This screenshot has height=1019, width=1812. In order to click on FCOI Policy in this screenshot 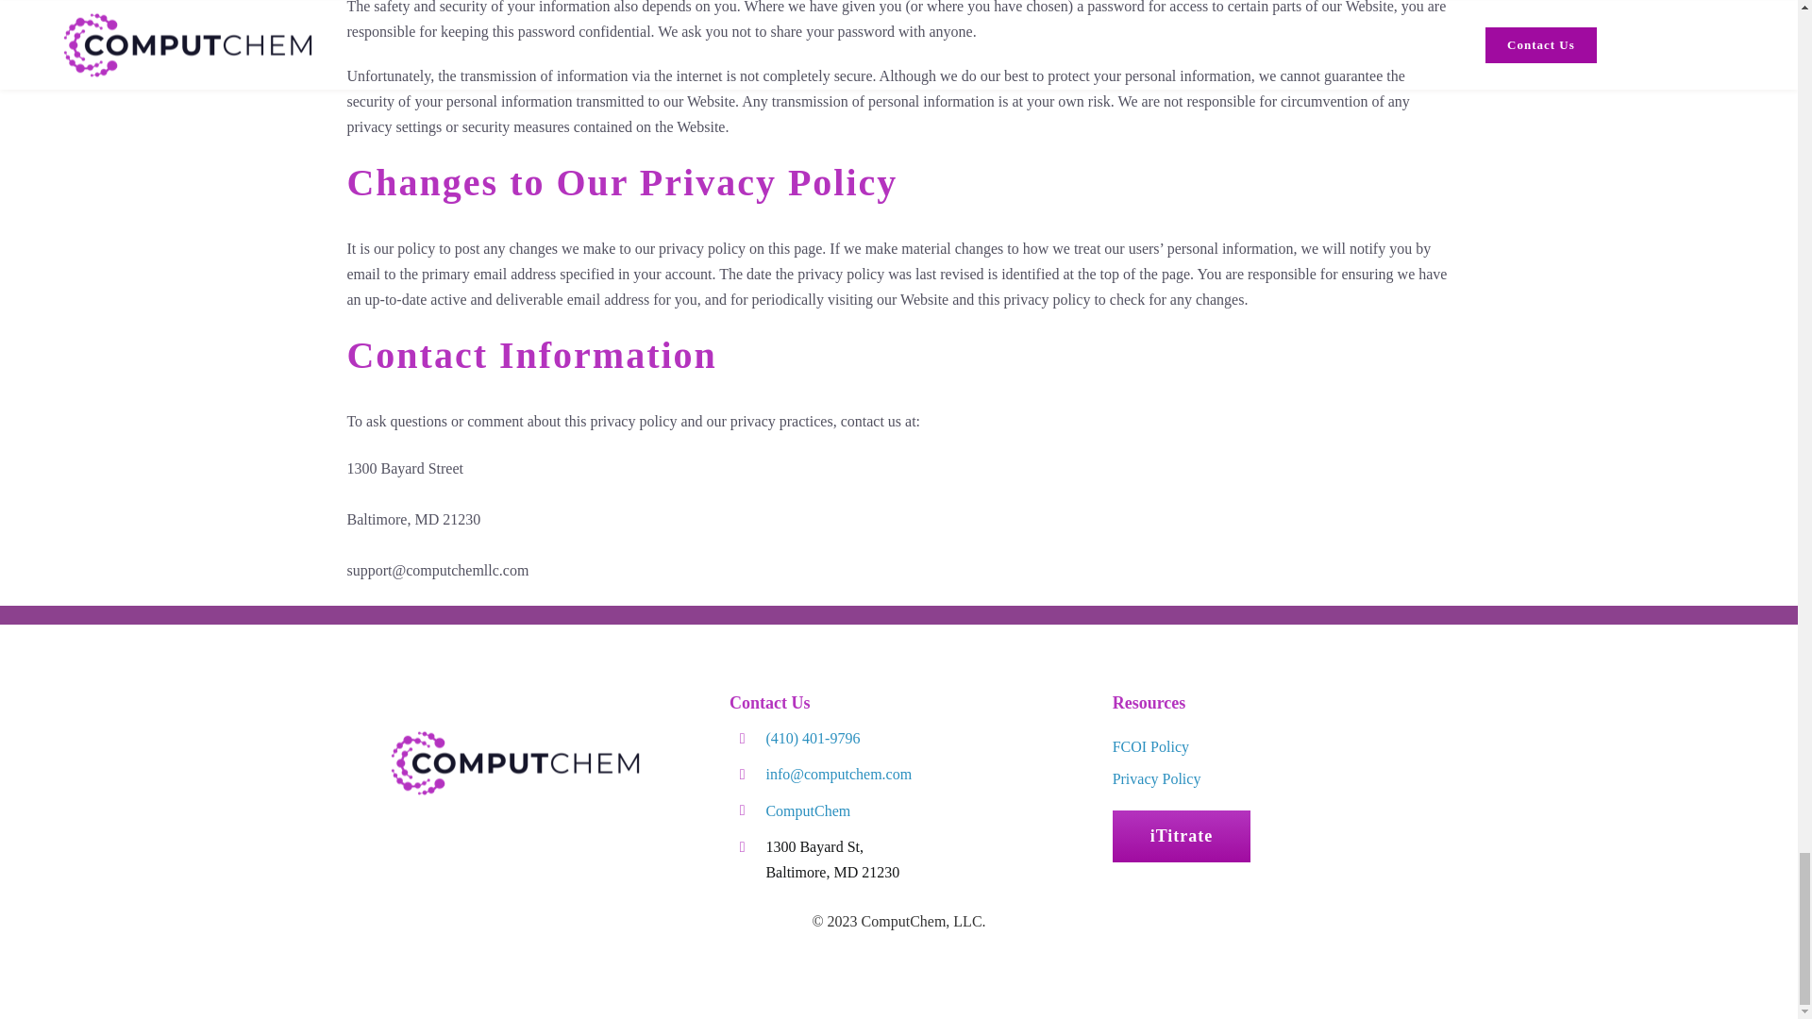, I will do `click(1149, 747)`.